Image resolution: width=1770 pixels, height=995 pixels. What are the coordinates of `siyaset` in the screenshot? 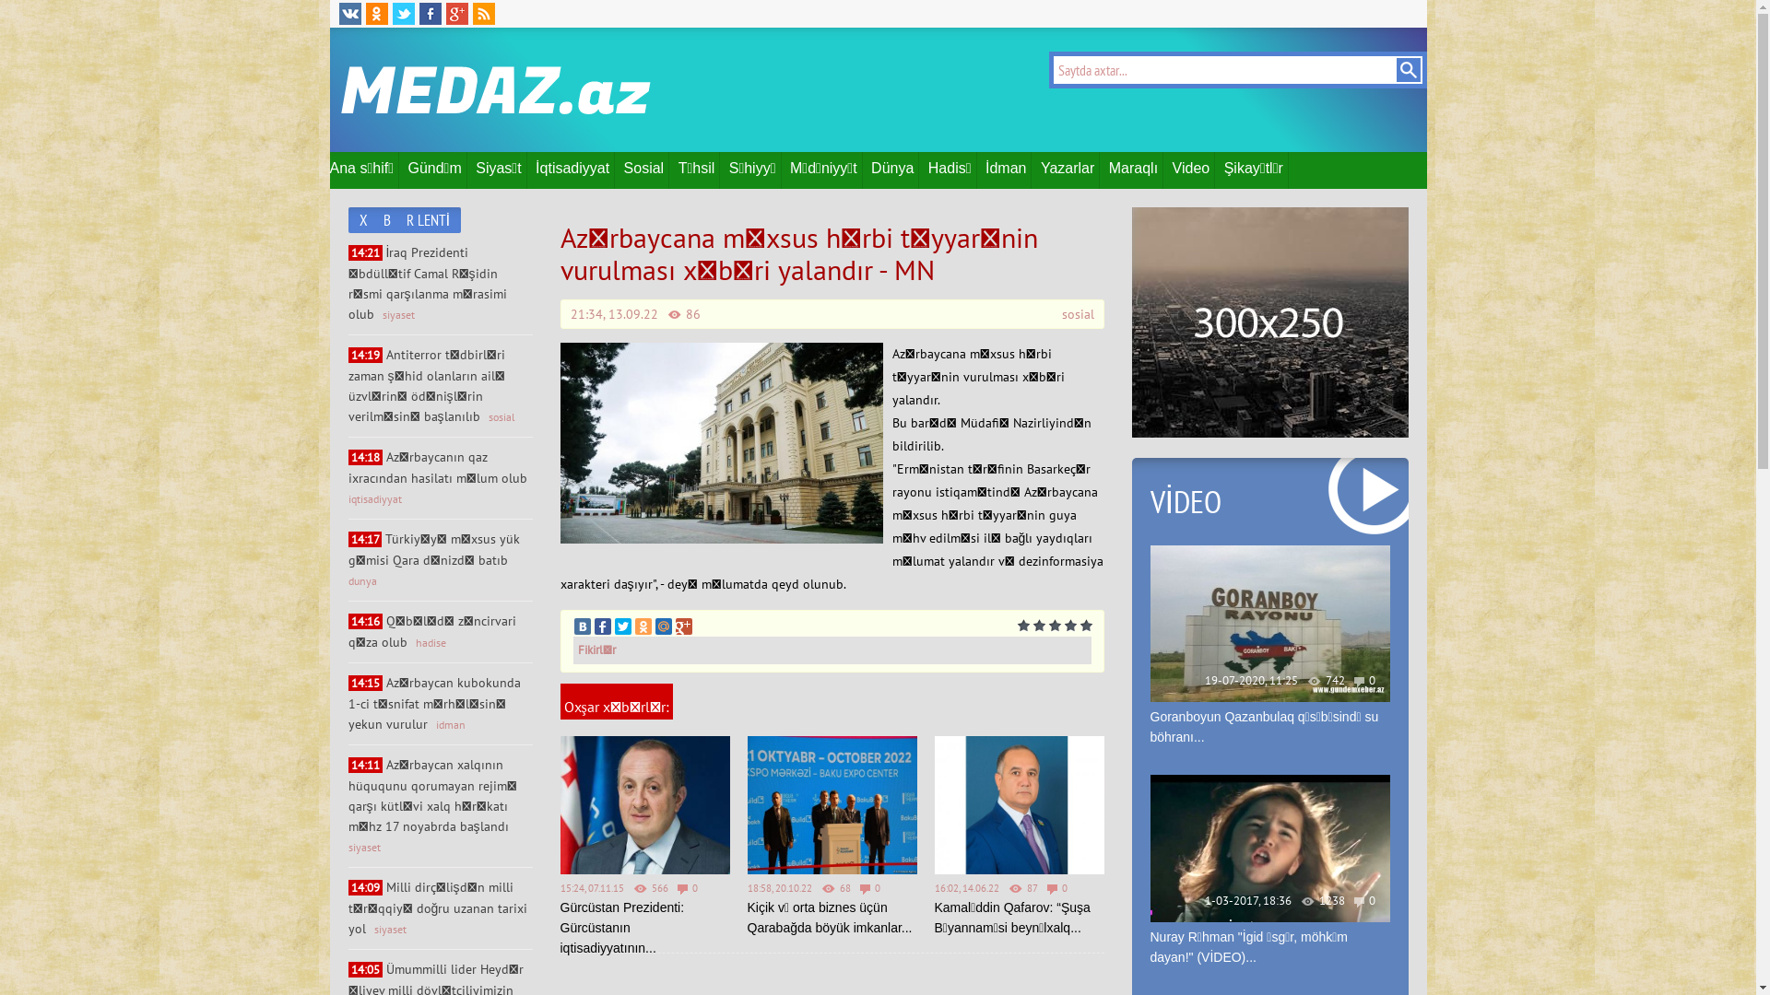 It's located at (391, 929).